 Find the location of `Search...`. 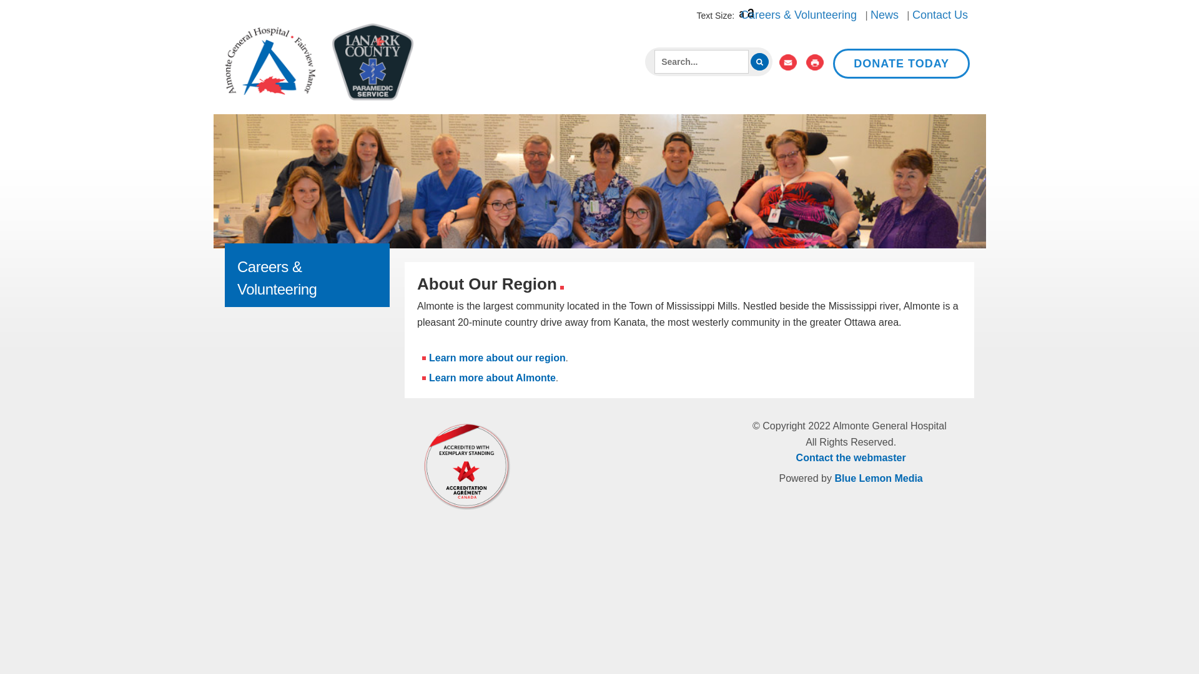

Search... is located at coordinates (701, 61).